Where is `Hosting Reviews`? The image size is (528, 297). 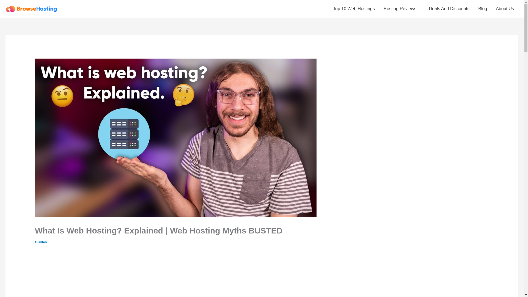
Hosting Reviews is located at coordinates (402, 9).